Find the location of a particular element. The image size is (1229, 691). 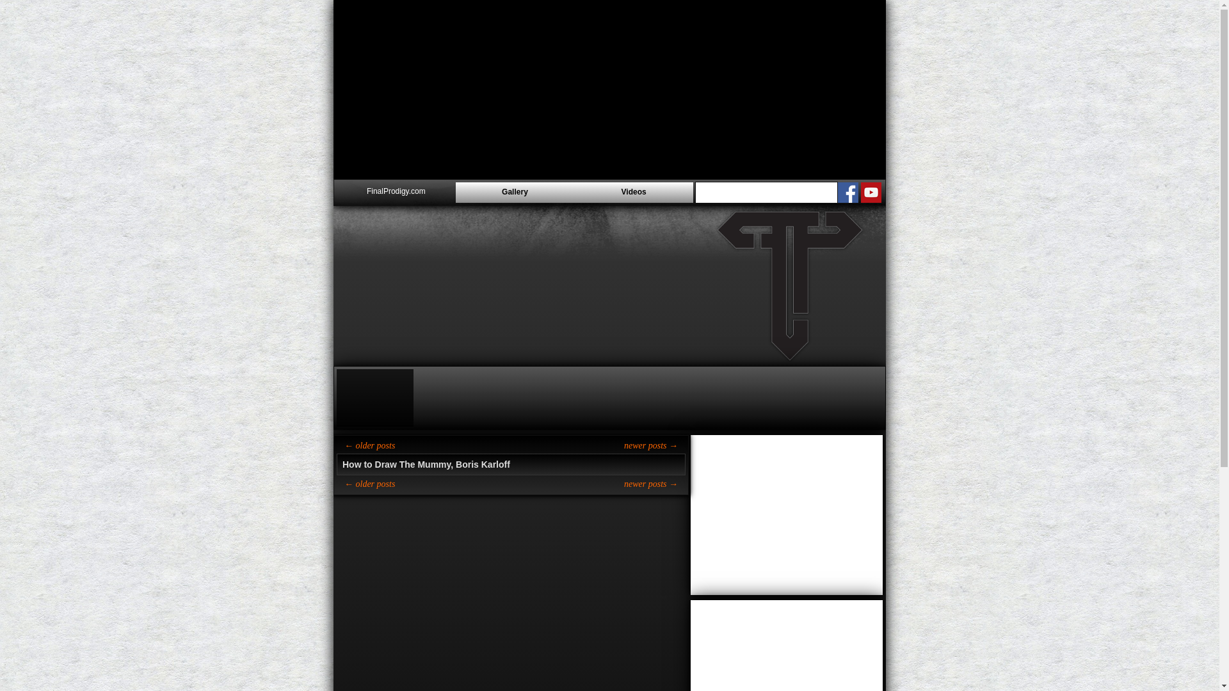

FinalProdigy.com is located at coordinates (396, 193).